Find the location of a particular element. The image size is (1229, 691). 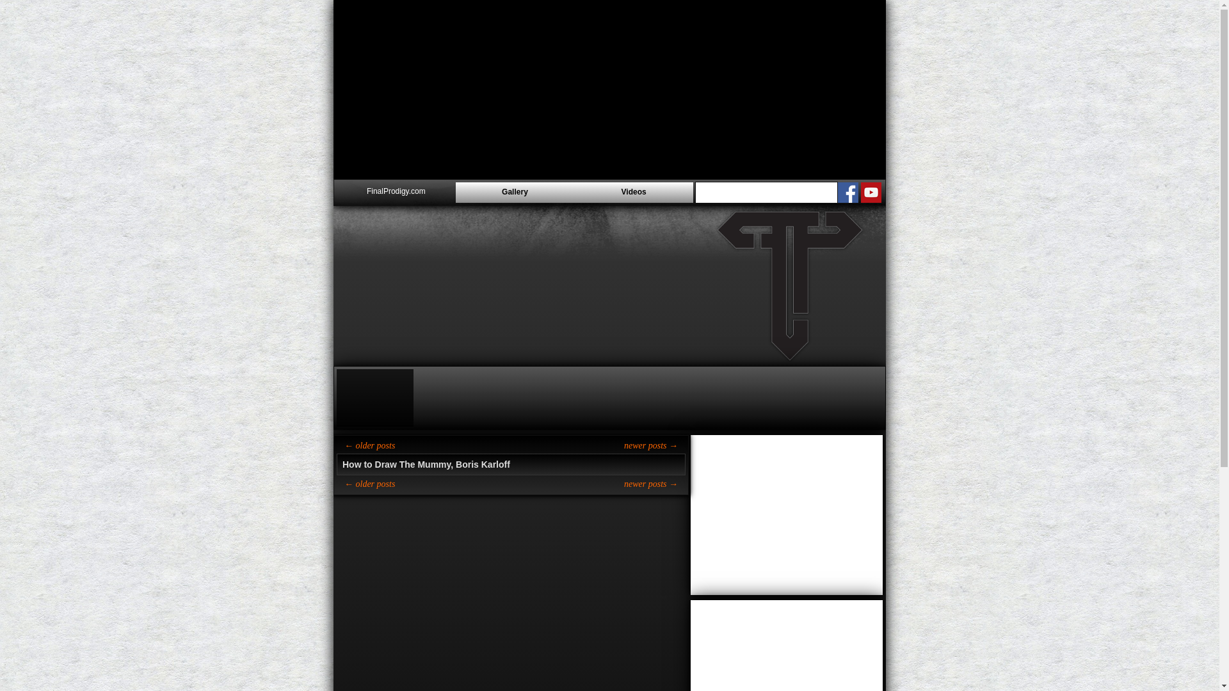

FinalProdigy.com is located at coordinates (396, 193).